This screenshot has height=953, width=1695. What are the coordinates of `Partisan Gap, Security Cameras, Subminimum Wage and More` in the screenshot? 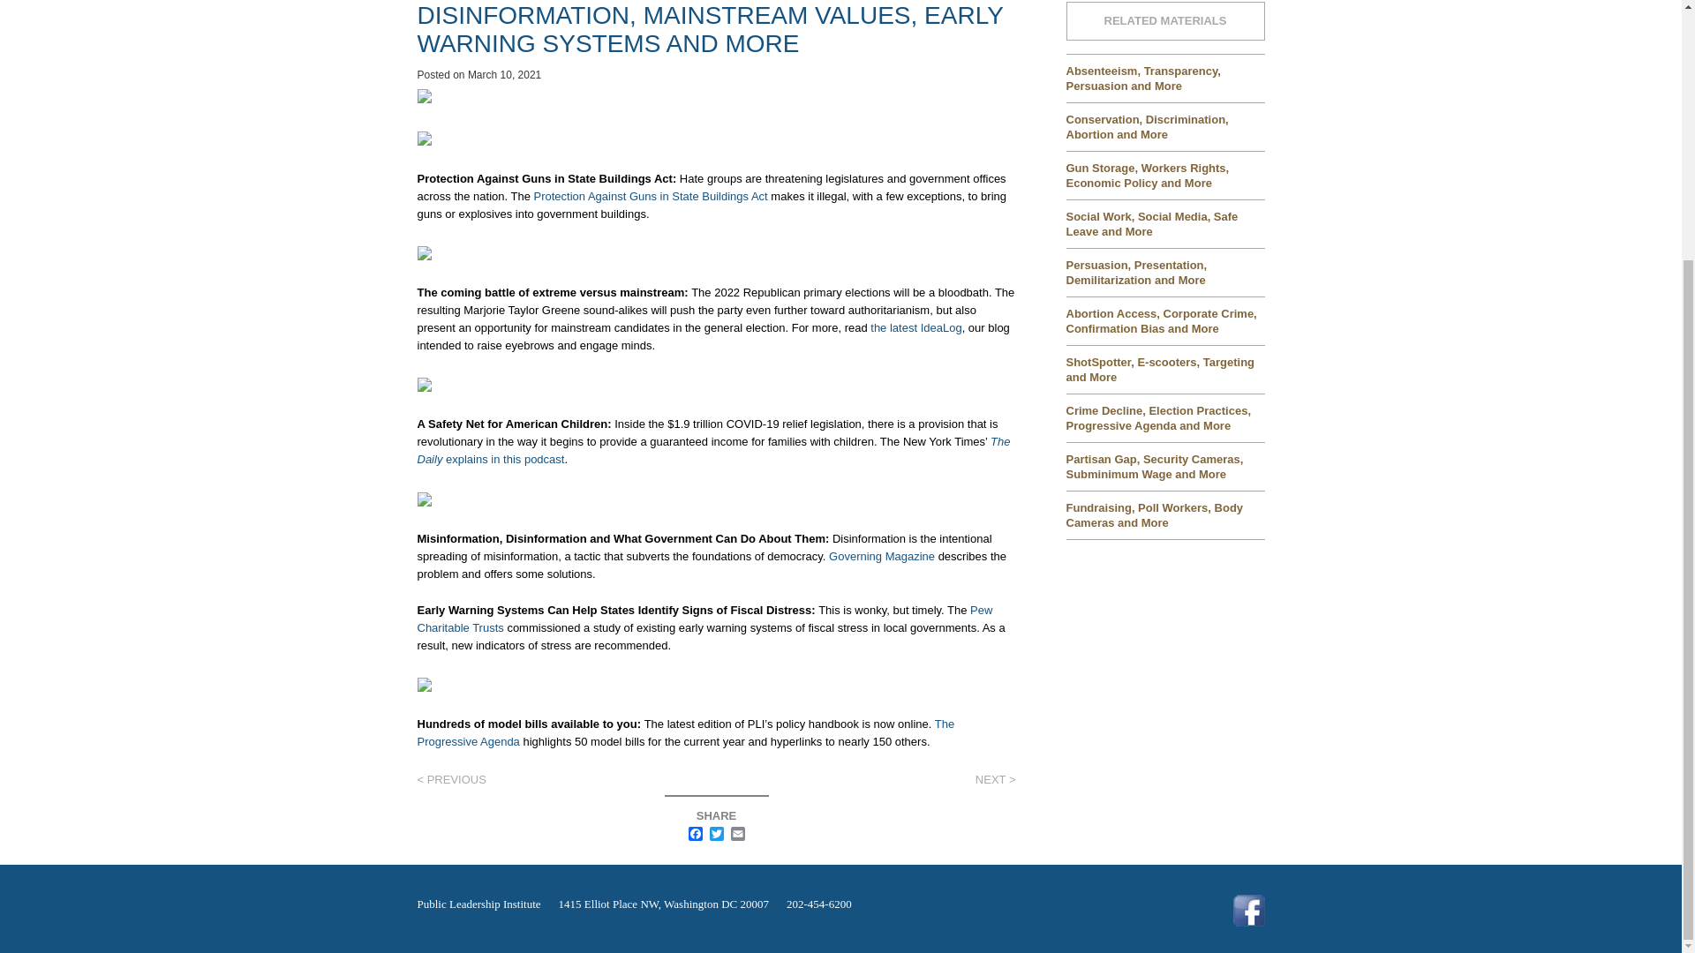 It's located at (1165, 467).